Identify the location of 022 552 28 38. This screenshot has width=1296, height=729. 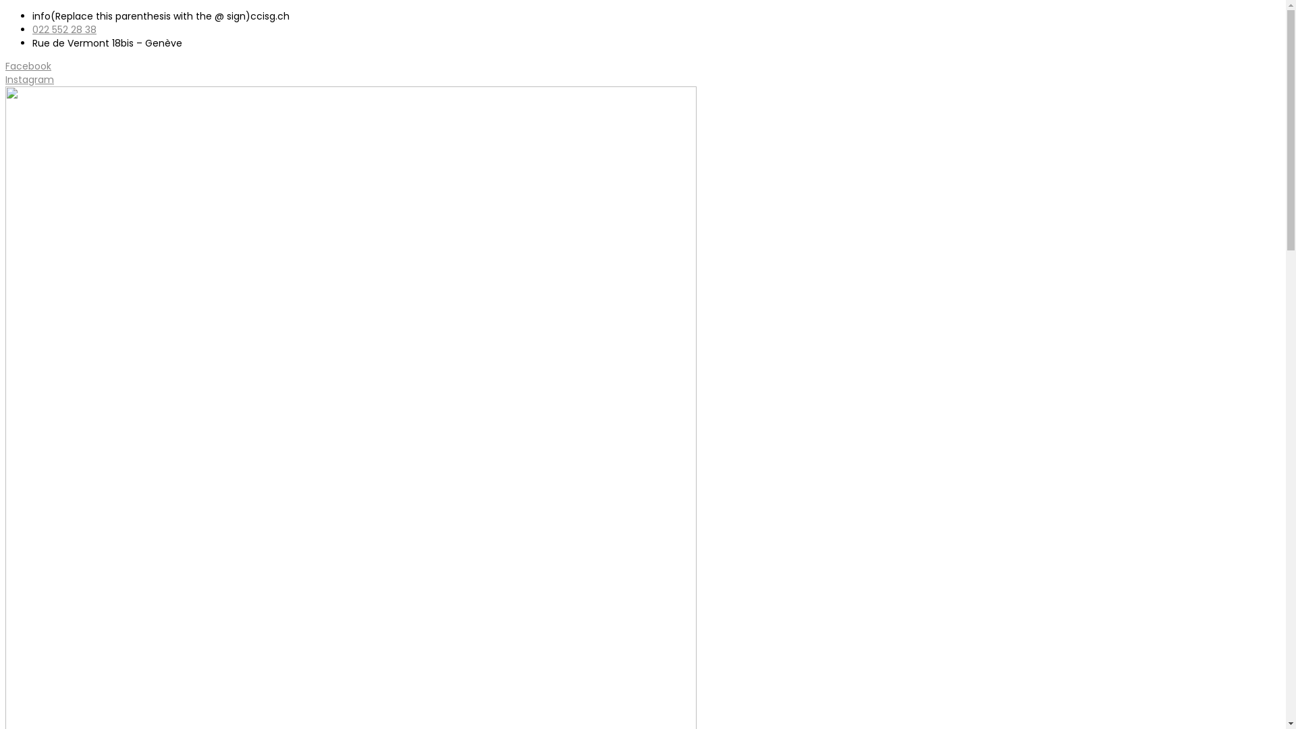
(65, 30).